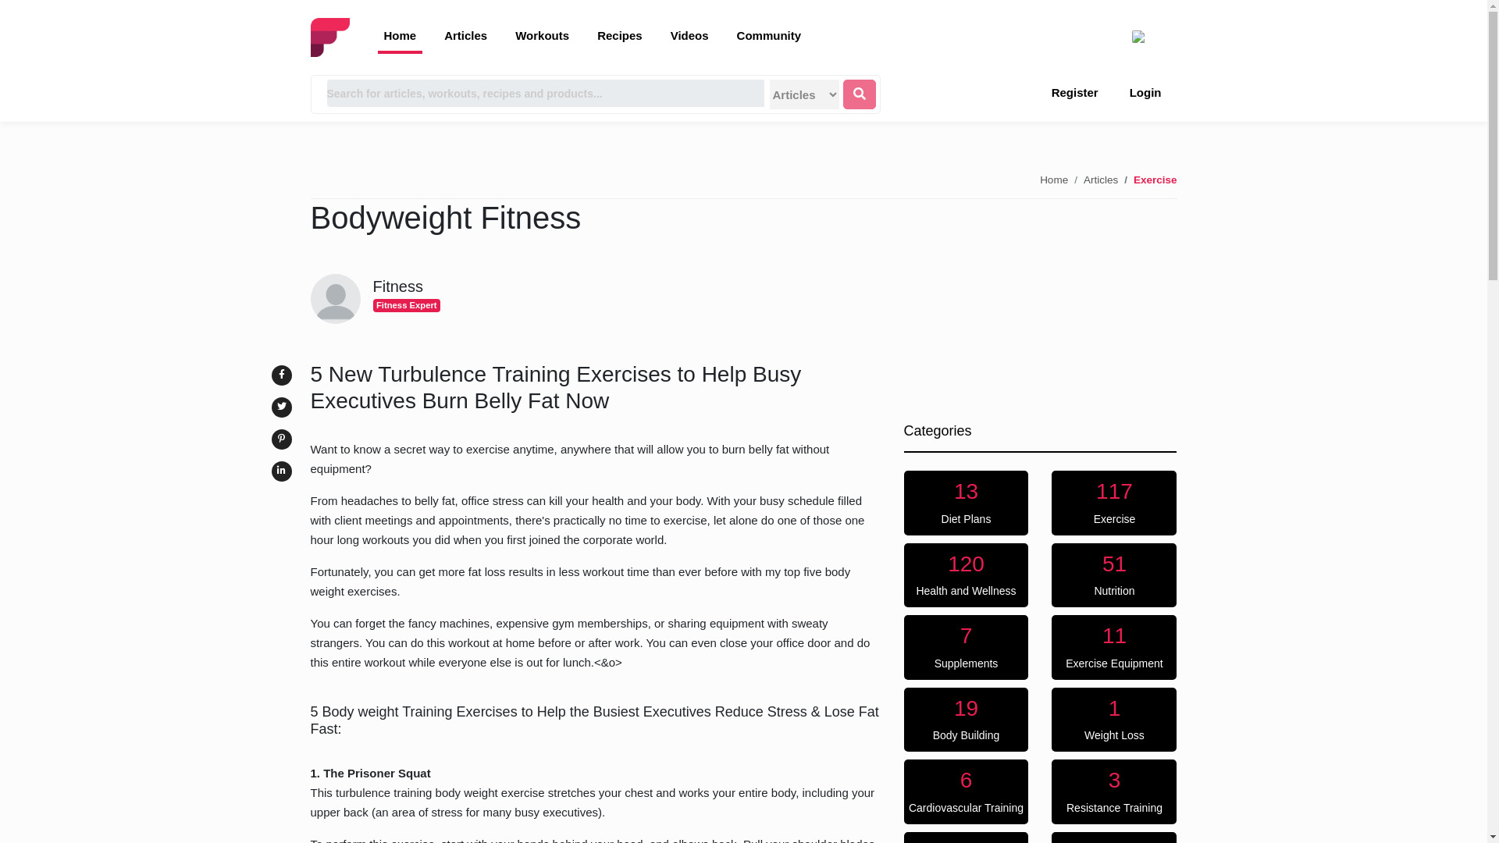 The height and width of the screenshot is (843, 1499). I want to click on Login, so click(1146, 91).